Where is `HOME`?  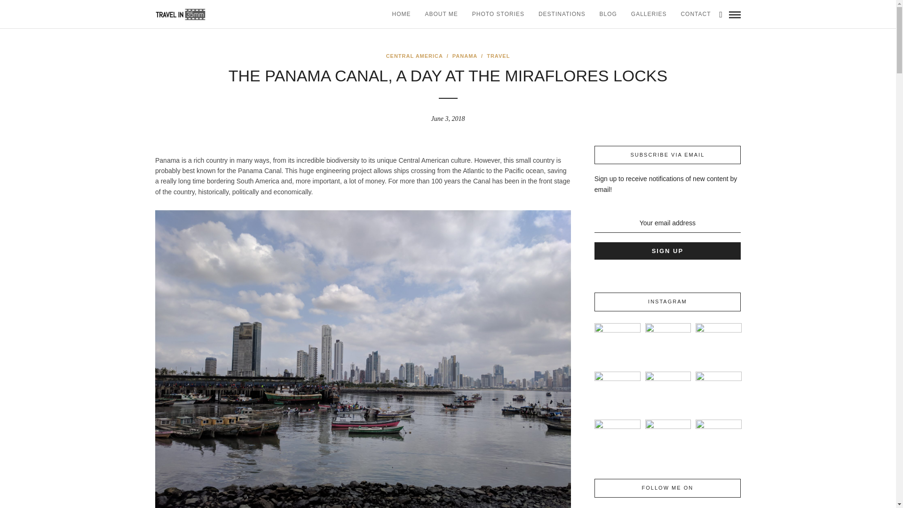
HOME is located at coordinates (401, 14).